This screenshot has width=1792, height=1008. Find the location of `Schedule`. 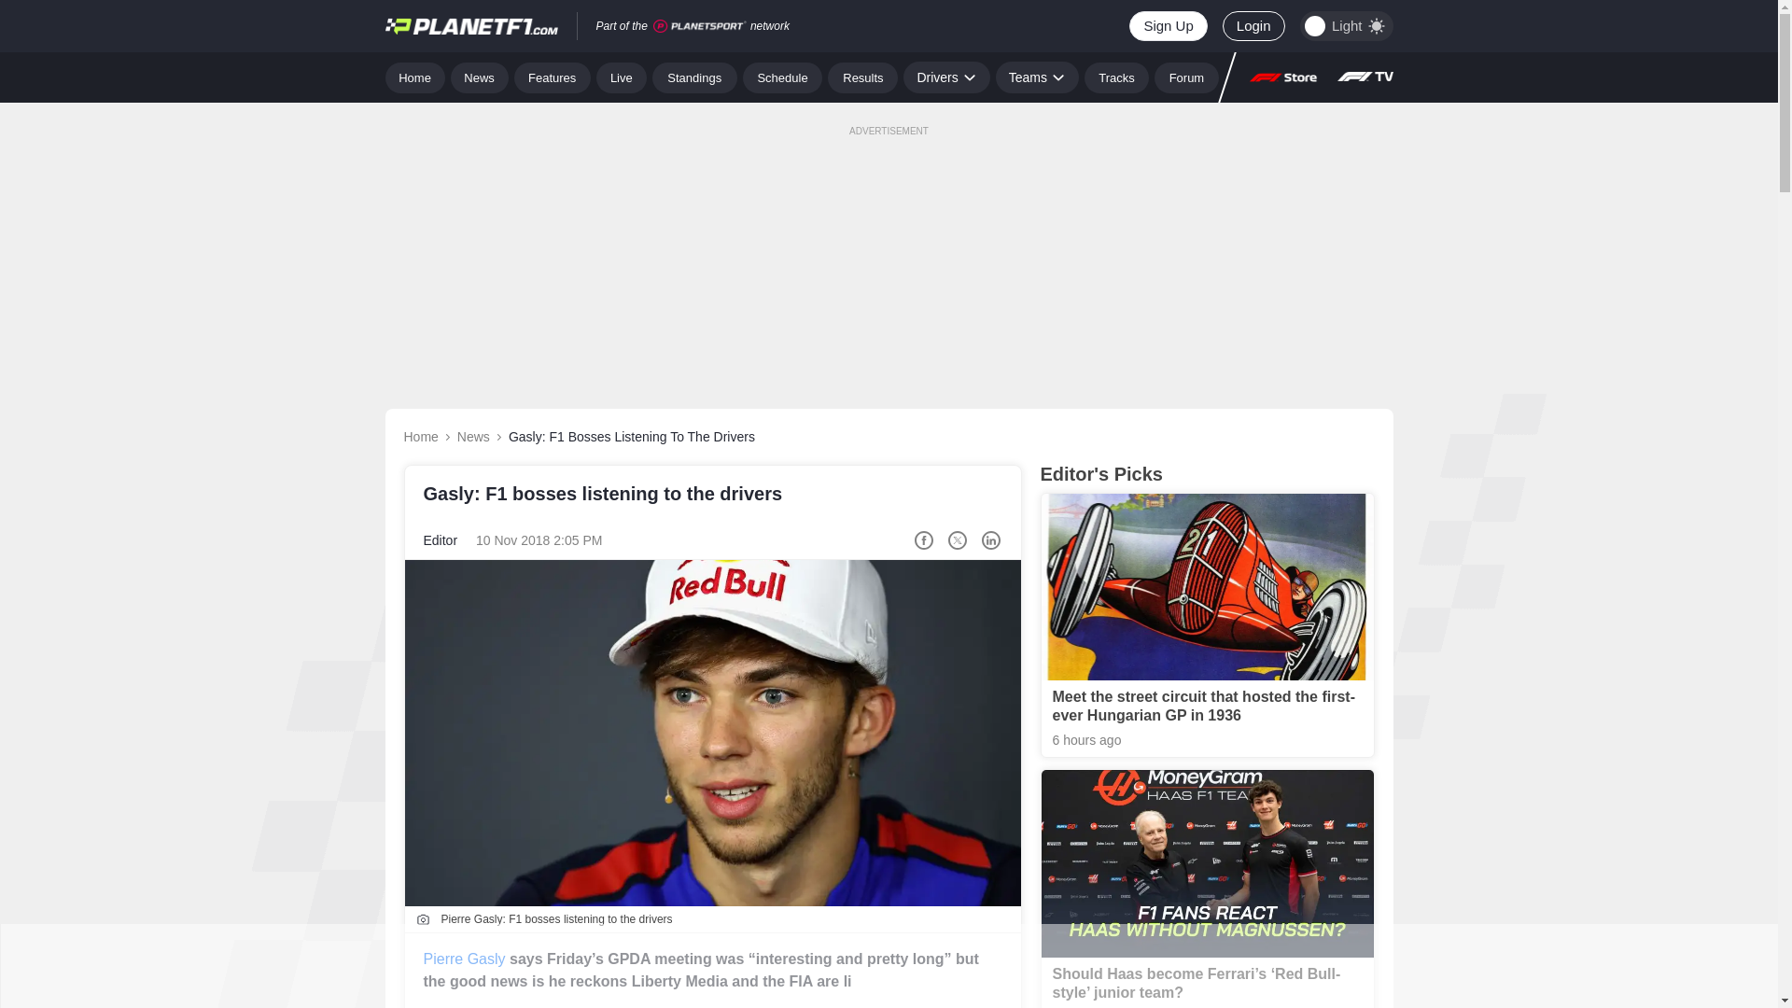

Schedule is located at coordinates (782, 77).